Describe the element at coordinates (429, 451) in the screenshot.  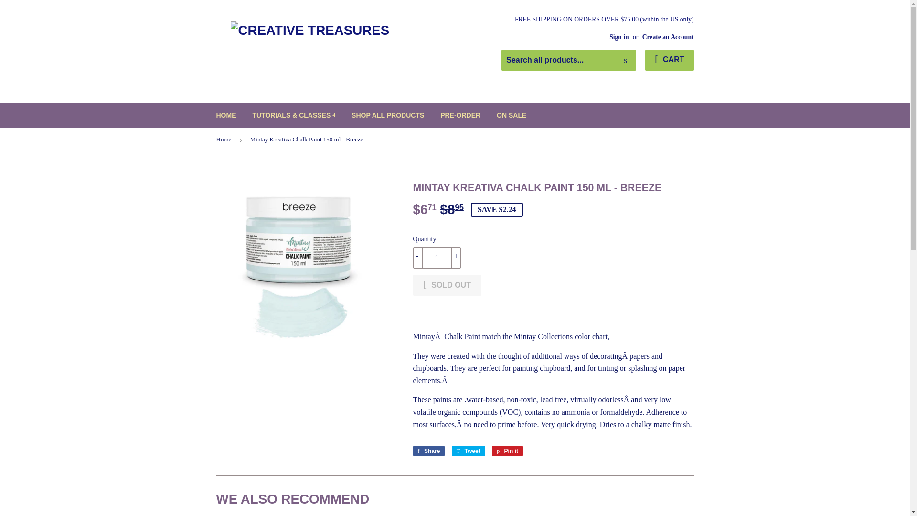
I see `PRE-ORDER` at that location.